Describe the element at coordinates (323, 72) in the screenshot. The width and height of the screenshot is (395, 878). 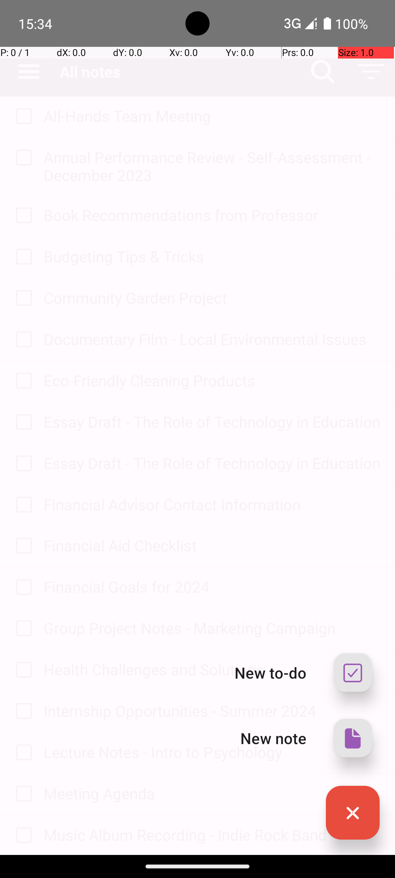
I see `` at that location.